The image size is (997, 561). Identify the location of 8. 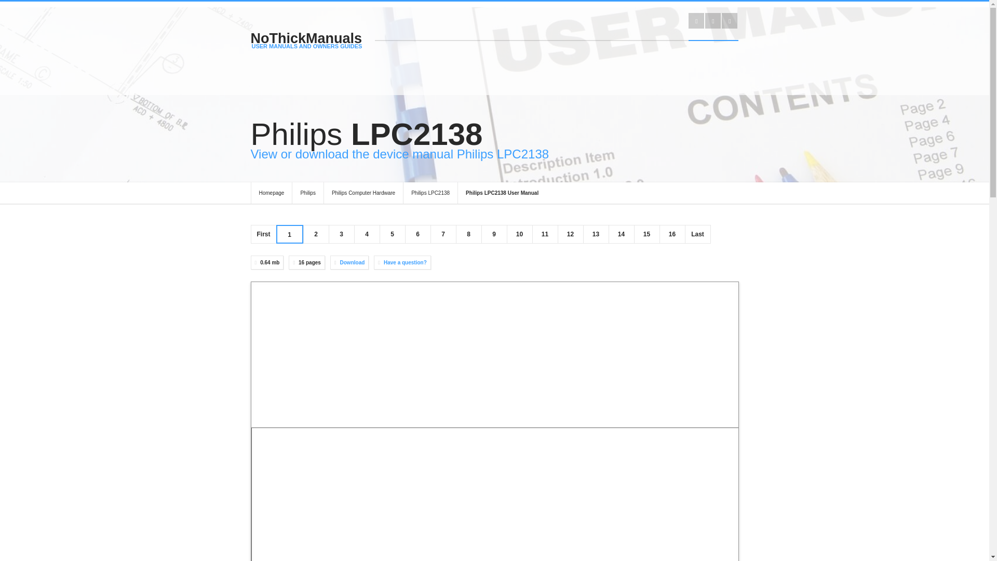
(468, 234).